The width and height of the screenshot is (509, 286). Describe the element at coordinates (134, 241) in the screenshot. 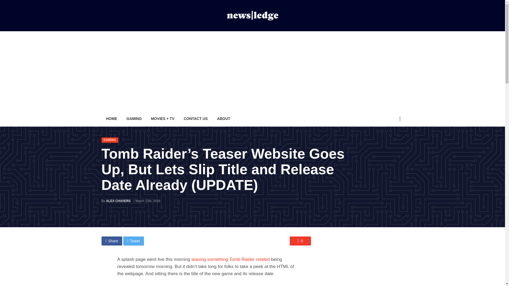

I see `Share on Twitter` at that location.